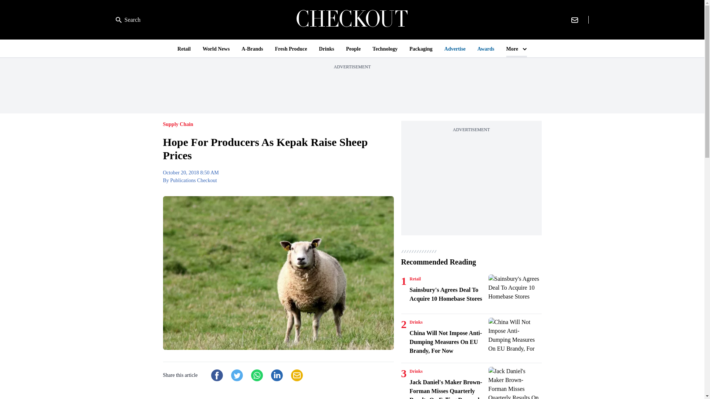 The width and height of the screenshot is (710, 399). Describe the element at coordinates (447, 294) in the screenshot. I see `Sainsbury's Agrees Deal To Acquire 10 Homebase Stores` at that location.